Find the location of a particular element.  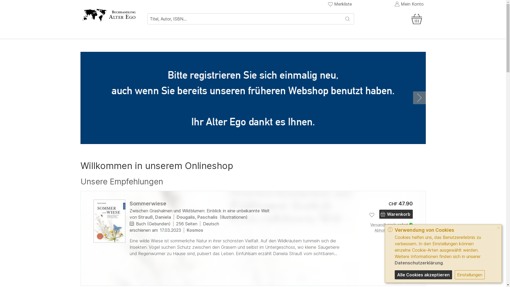

Suchen is located at coordinates (347, 19).